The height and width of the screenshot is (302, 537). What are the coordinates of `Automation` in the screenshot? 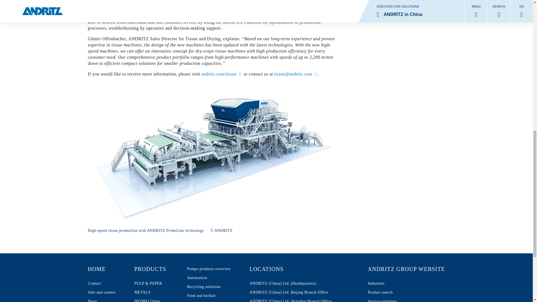 It's located at (209, 278).